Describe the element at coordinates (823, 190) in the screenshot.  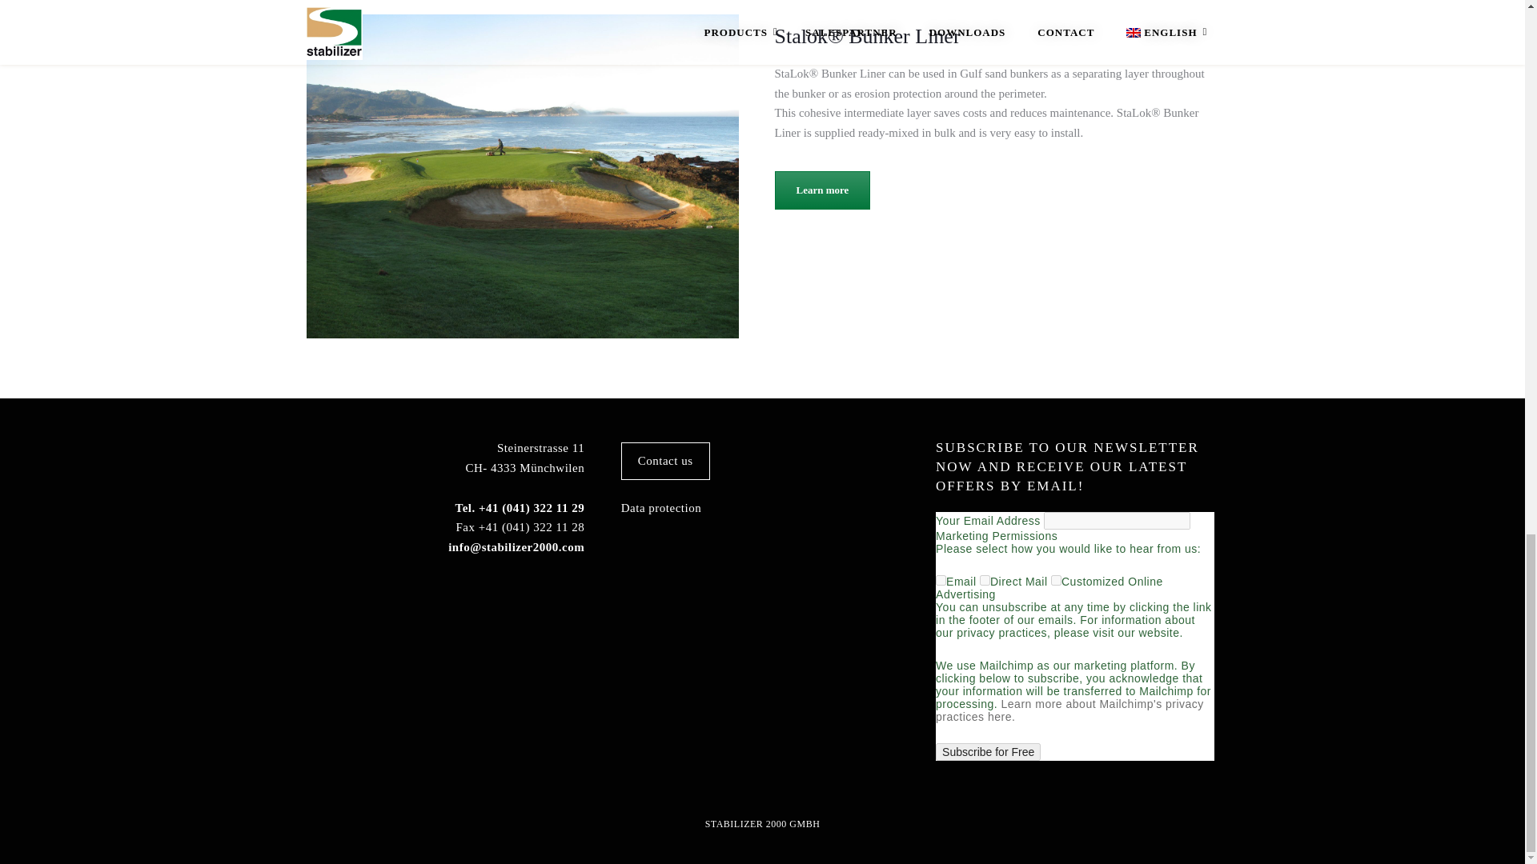
I see `Learn more` at that location.